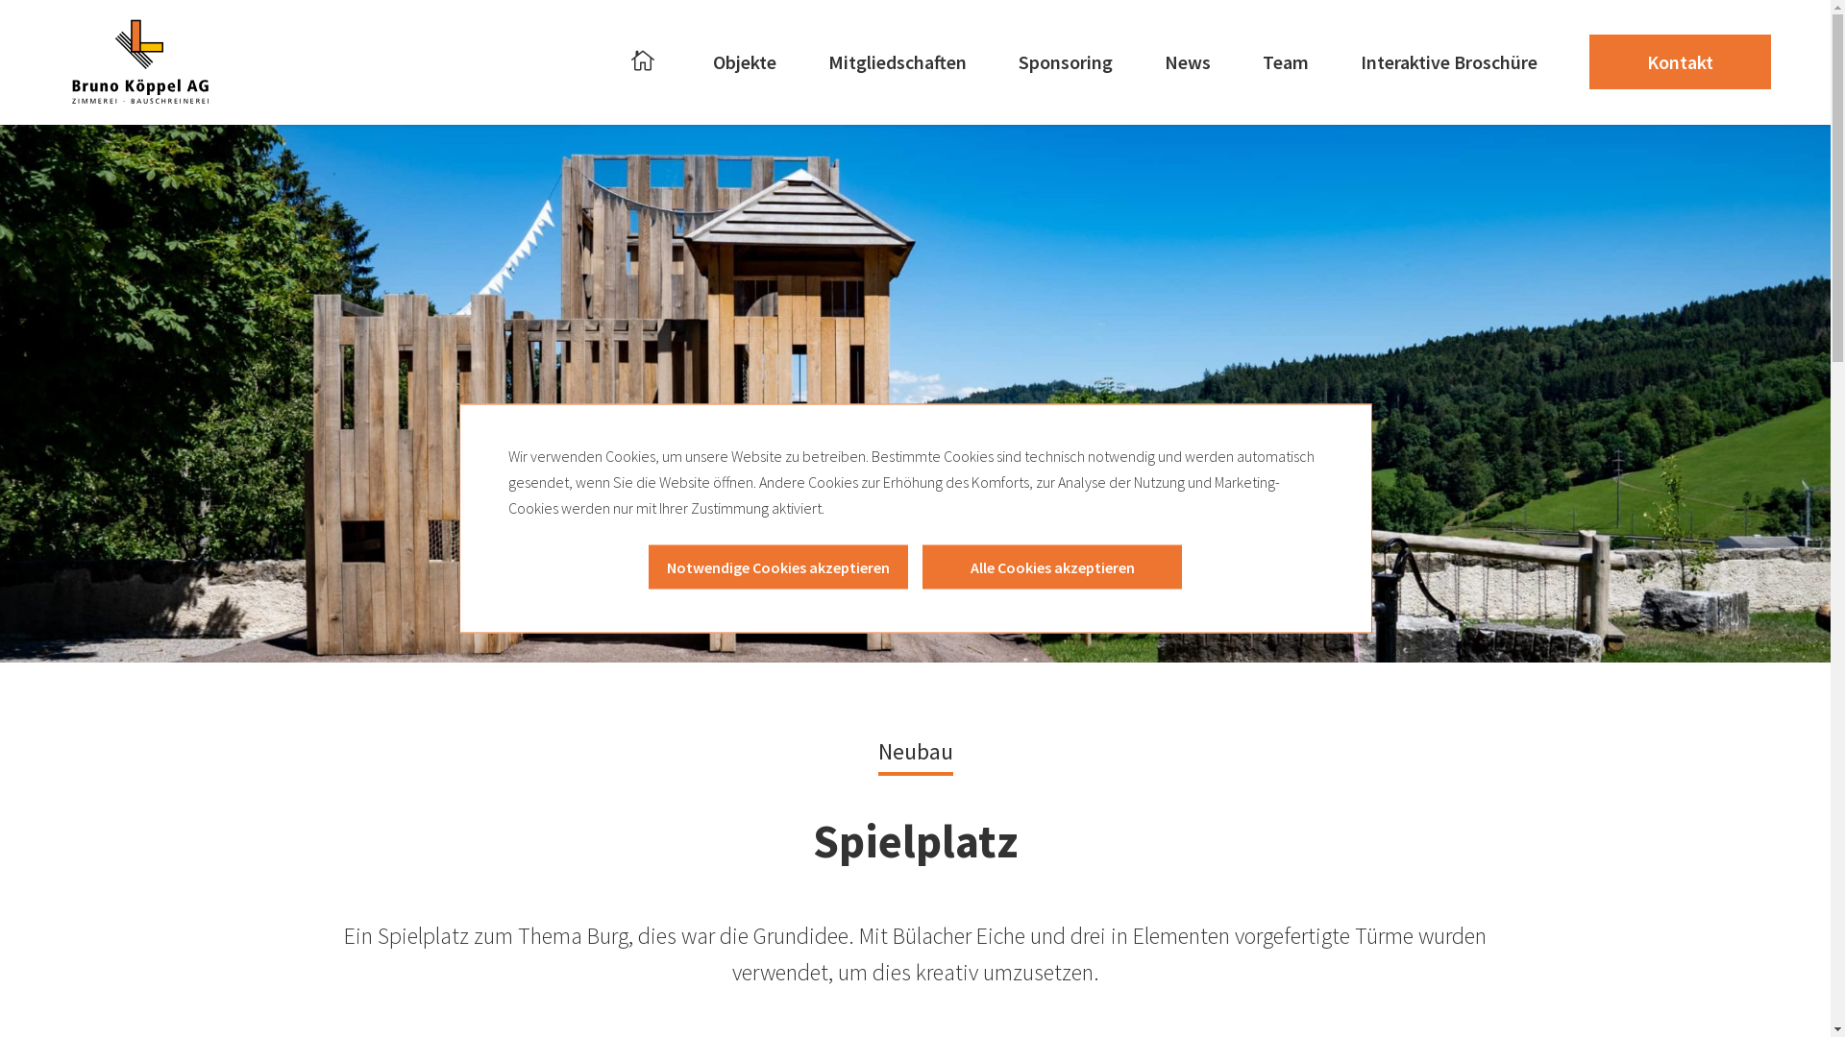 The width and height of the screenshot is (1845, 1037). What do you see at coordinates (1286, 62) in the screenshot?
I see `Team` at bounding box center [1286, 62].